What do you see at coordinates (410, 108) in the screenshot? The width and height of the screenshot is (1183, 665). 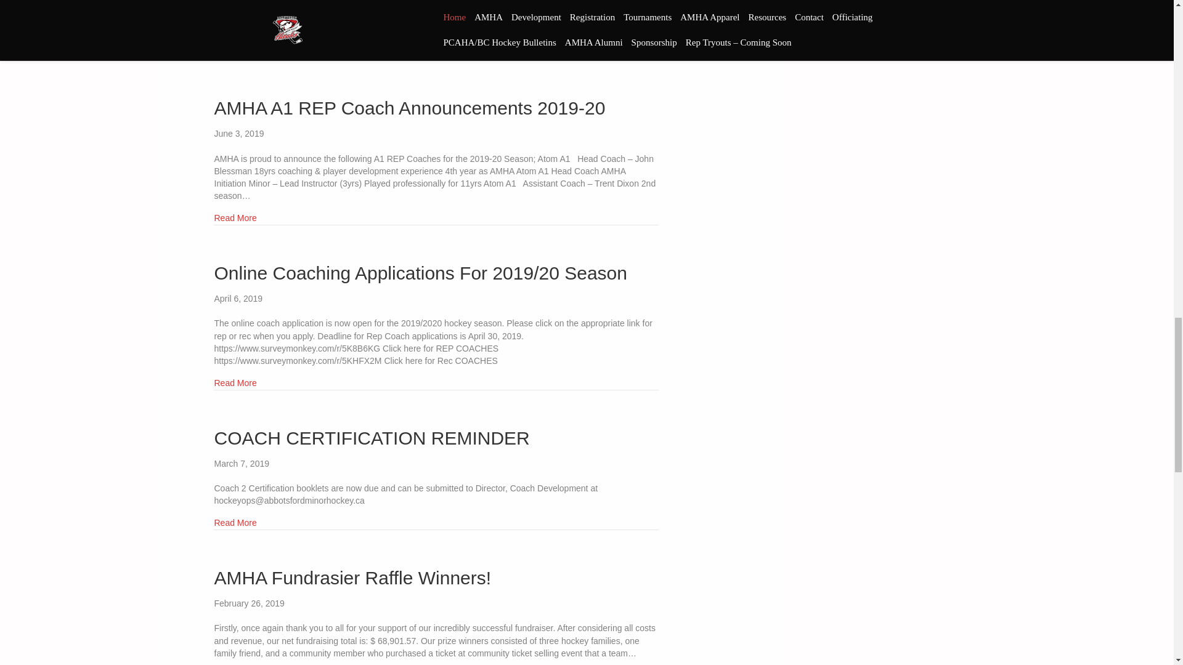 I see `AMHA A1 REP Coach Announcements 2019-20` at bounding box center [410, 108].